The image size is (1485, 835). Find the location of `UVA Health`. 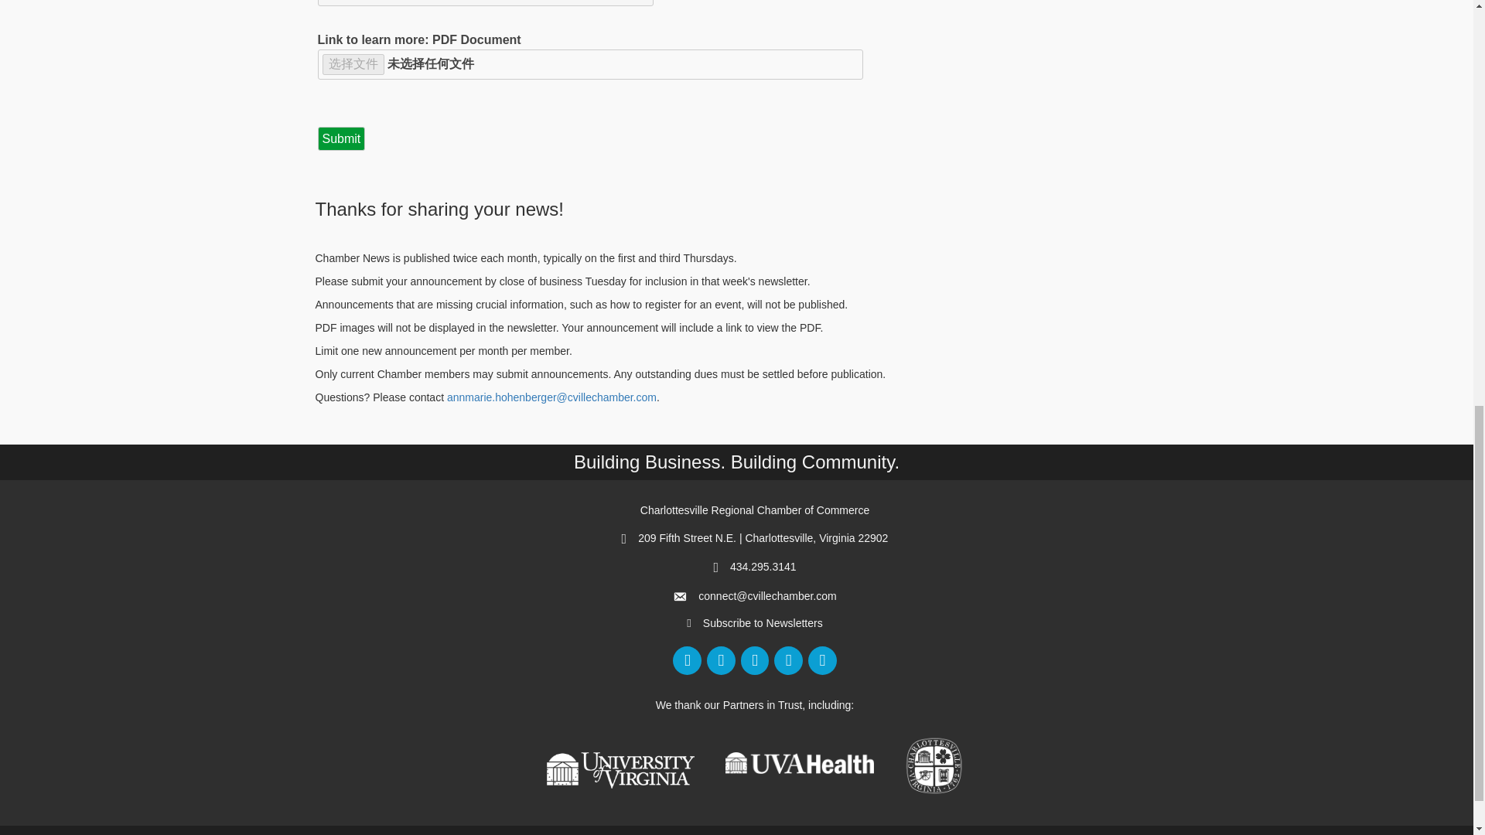

UVA Health is located at coordinates (800, 762).